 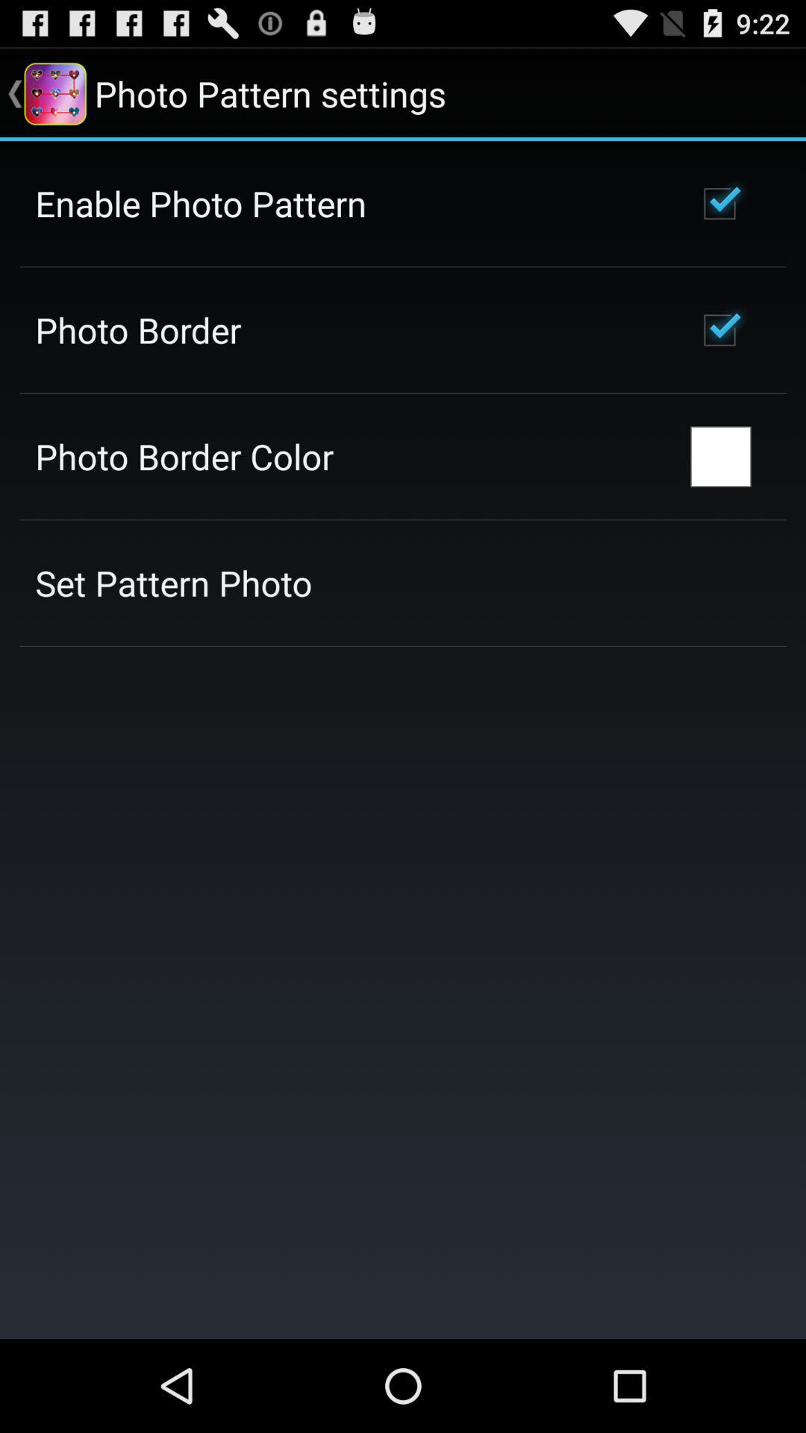 What do you see at coordinates (721, 457) in the screenshot?
I see `launch the app next to photo border color icon` at bounding box center [721, 457].